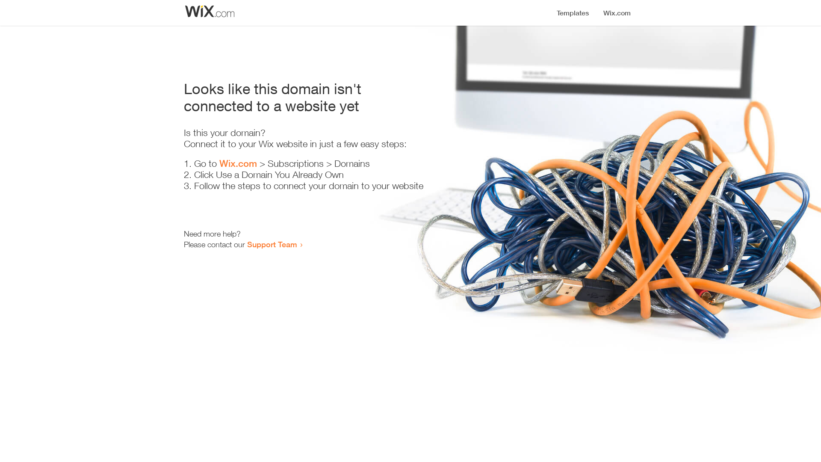 The height and width of the screenshot is (462, 821). What do you see at coordinates (238, 163) in the screenshot?
I see `Wix.com` at bounding box center [238, 163].